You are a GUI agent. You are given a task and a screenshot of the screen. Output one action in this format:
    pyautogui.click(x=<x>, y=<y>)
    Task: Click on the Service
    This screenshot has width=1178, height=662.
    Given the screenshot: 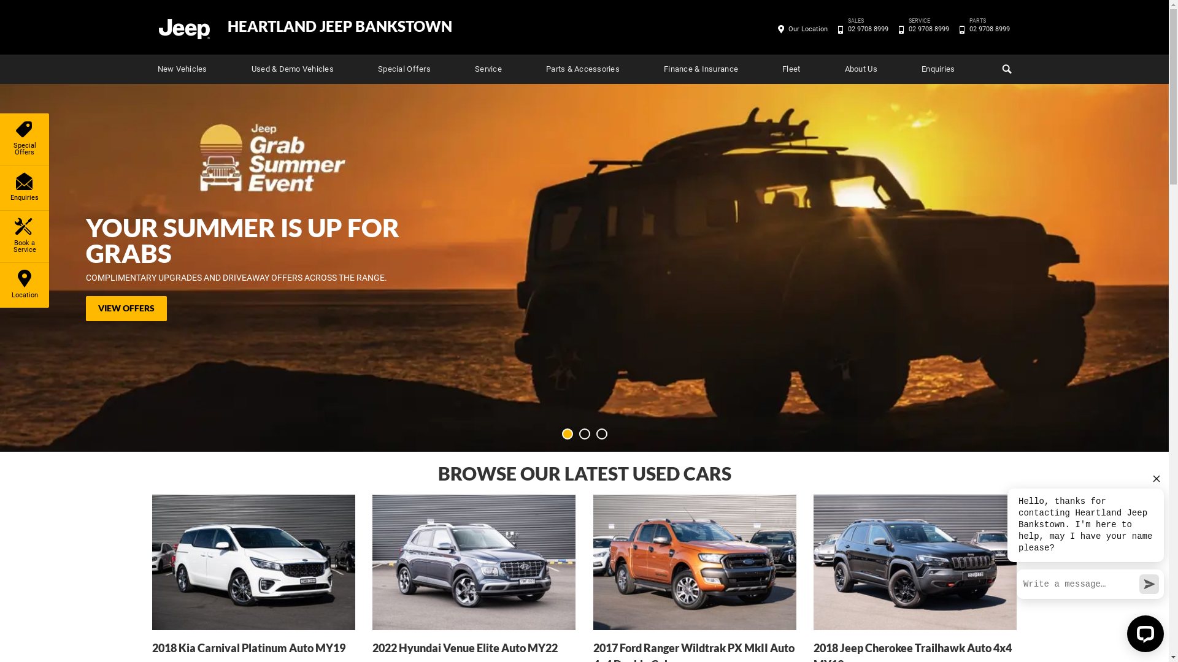 What is the action you would take?
    pyautogui.click(x=488, y=69)
    